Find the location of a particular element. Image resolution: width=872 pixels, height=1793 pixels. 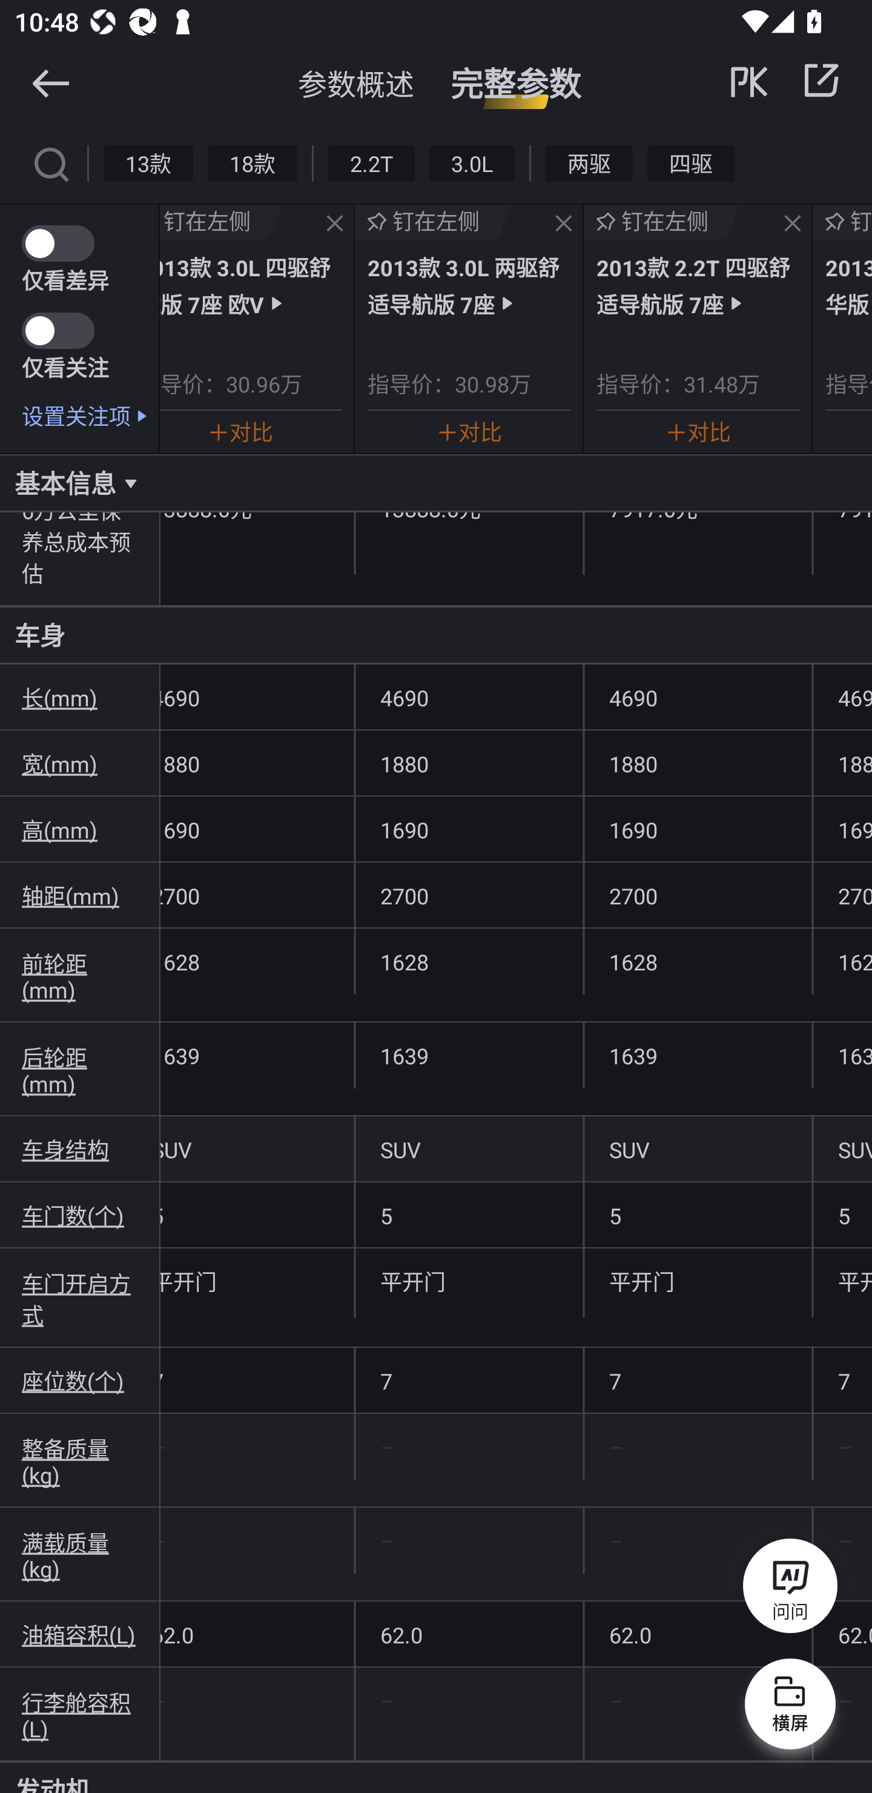

2013款 3.0L 两驱舒适导航版 7座  is located at coordinates (469, 285).